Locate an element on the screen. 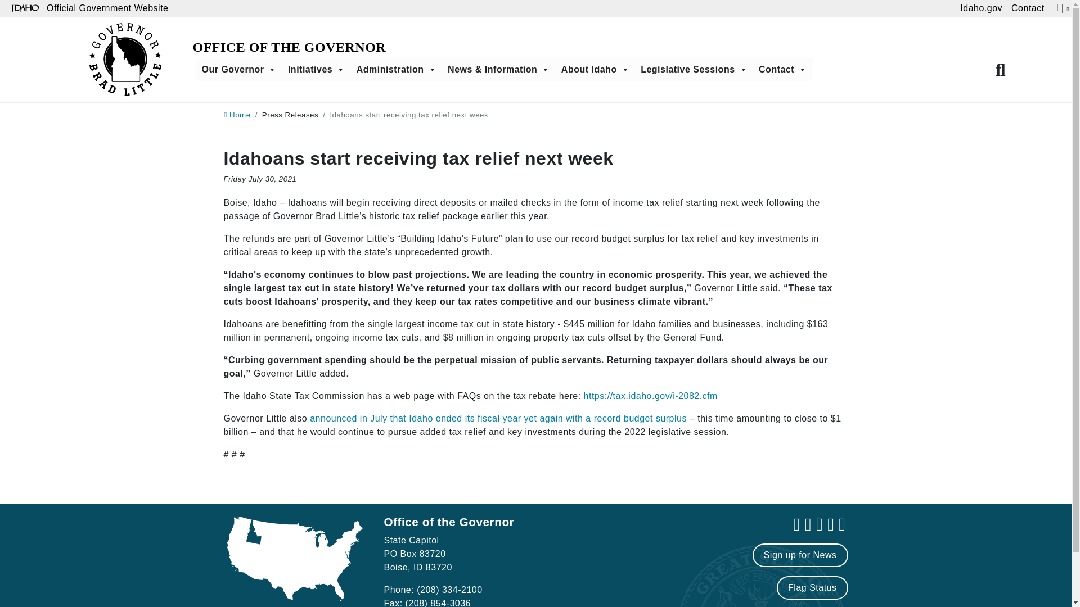  Idaho.gov is located at coordinates (981, 9).